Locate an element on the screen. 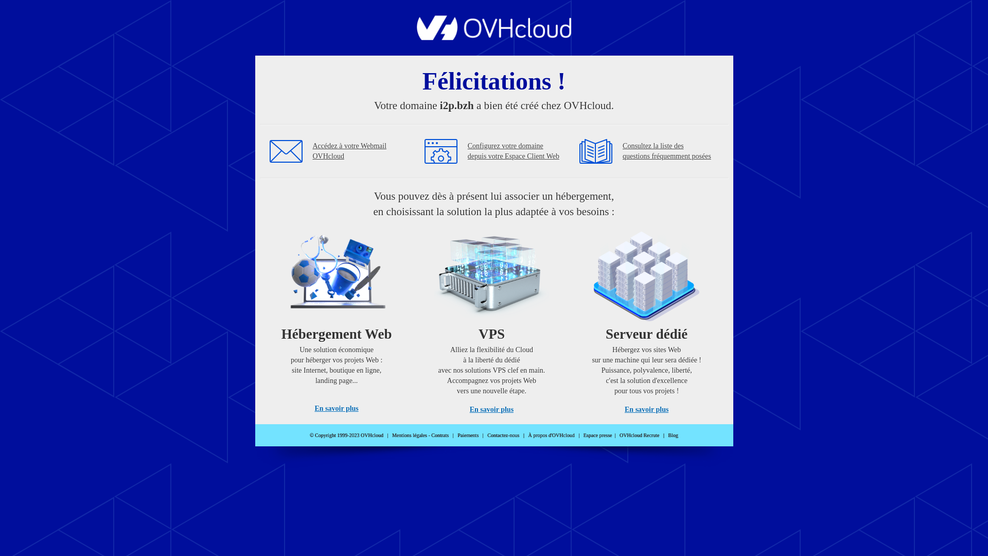  Blog is located at coordinates (673, 436).